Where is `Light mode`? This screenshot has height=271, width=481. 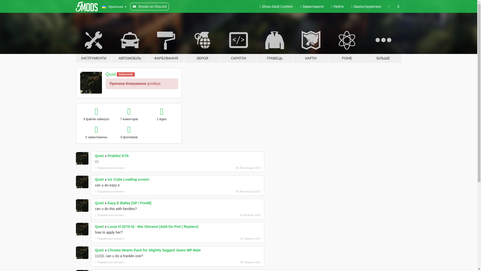
Light mode is located at coordinates (276, 7).